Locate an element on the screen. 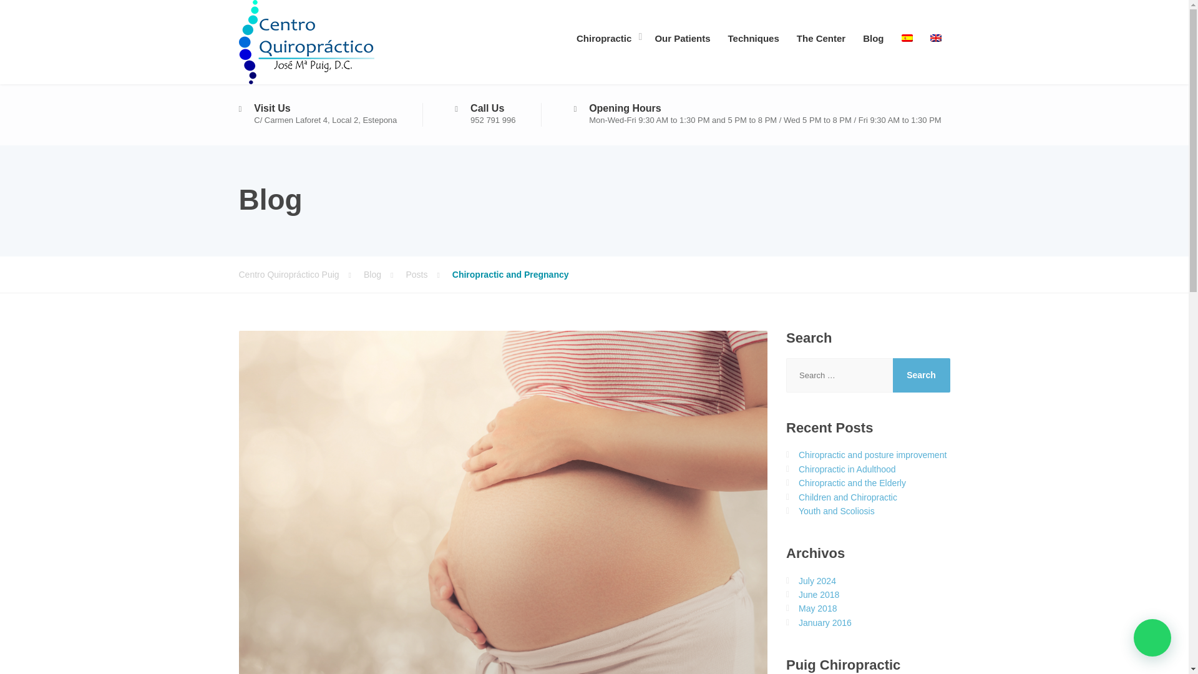  Children and Chiropractic is located at coordinates (848, 497).